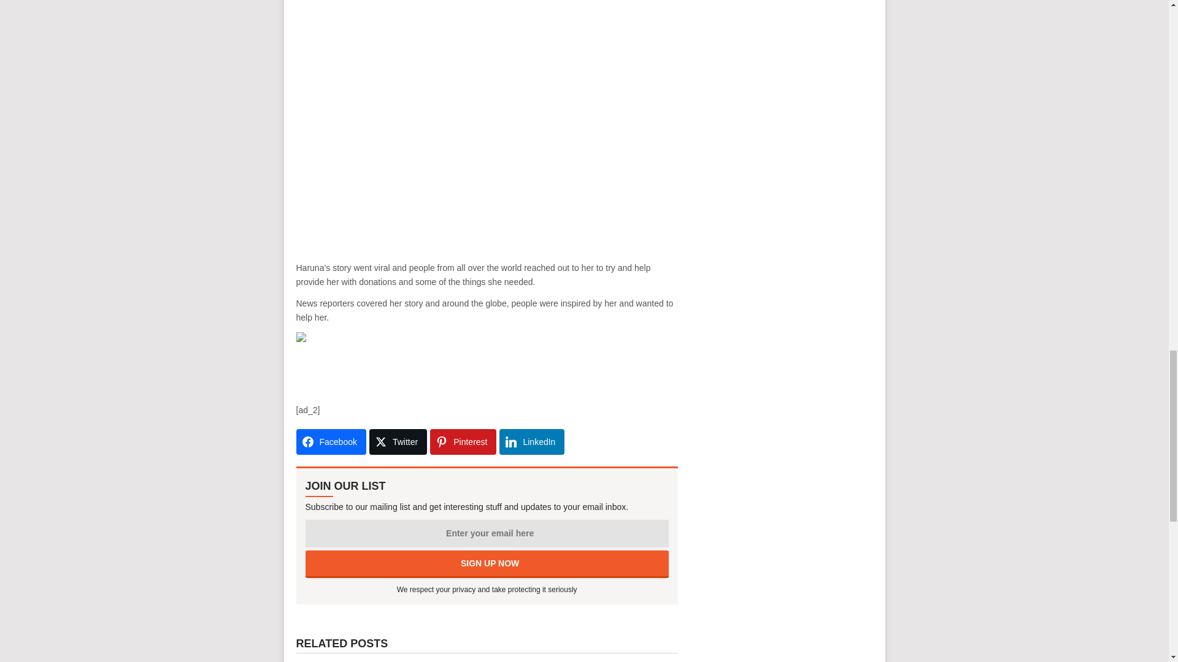 This screenshot has height=662, width=1178. I want to click on Sign Up Now, so click(487, 564).